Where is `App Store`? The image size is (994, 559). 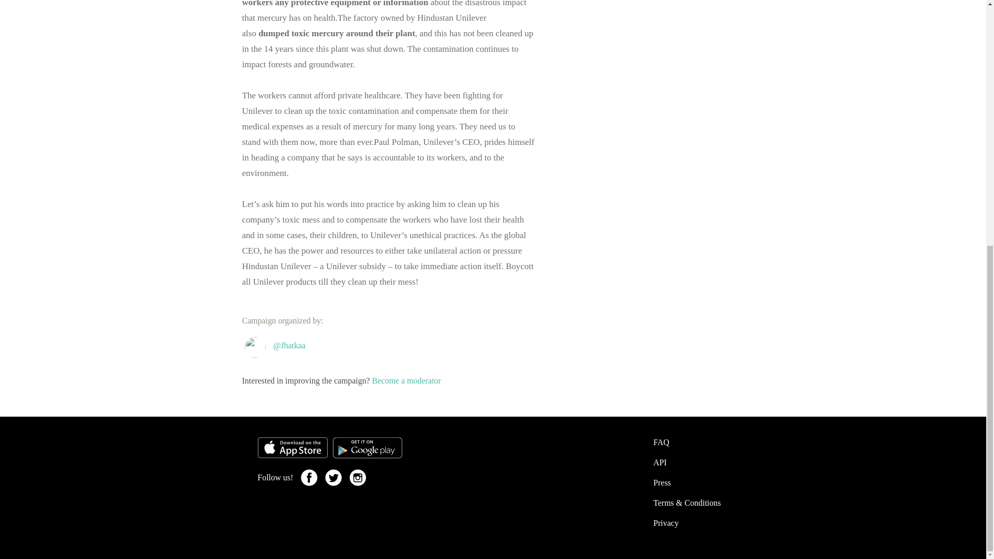
App Store is located at coordinates (293, 447).